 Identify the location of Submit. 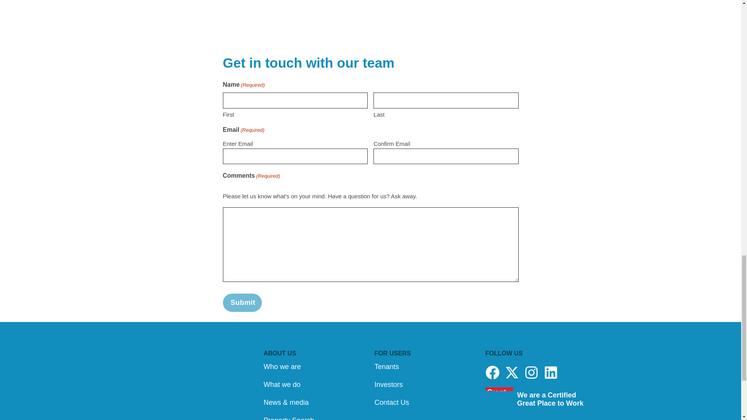
(242, 302).